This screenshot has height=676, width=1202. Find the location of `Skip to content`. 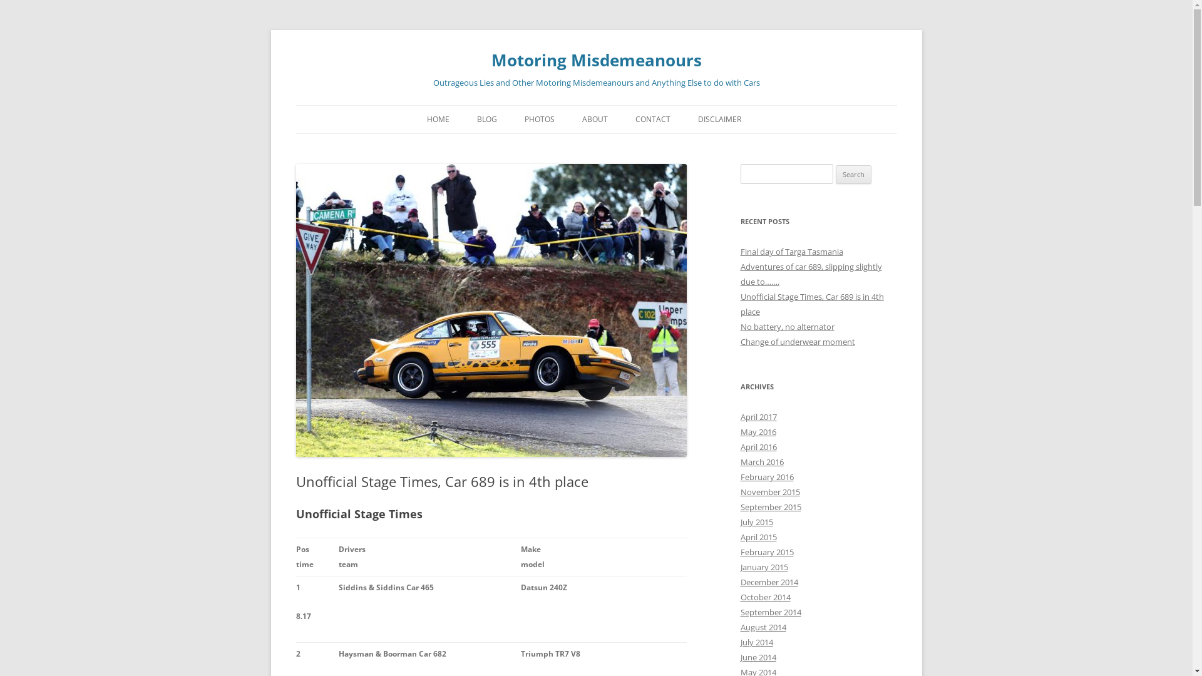

Skip to content is located at coordinates (627, 110).